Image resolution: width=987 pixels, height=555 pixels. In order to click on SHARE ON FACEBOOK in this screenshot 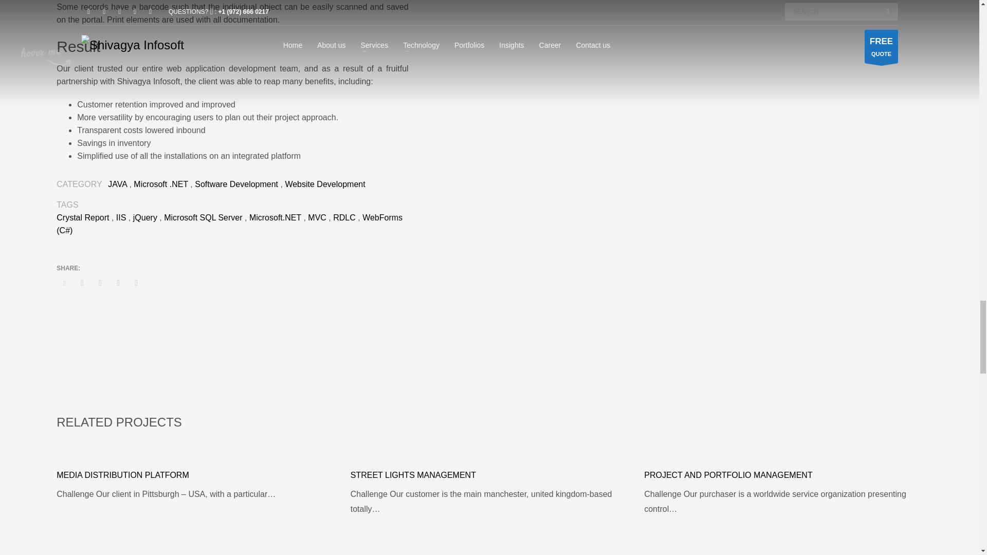, I will do `click(82, 283)`.